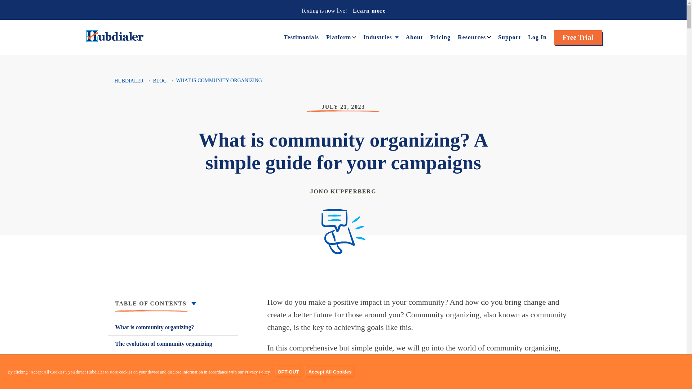 The width and height of the screenshot is (692, 389). Describe the element at coordinates (160, 81) in the screenshot. I see `BLOG` at that location.